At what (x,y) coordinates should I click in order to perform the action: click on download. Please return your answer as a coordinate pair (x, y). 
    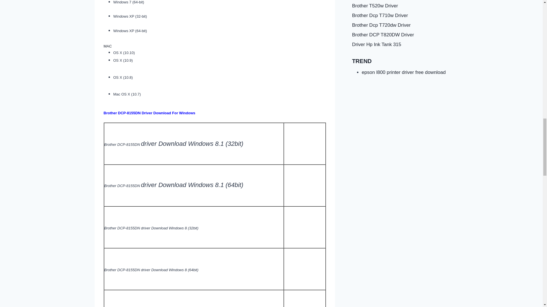
    Looking at the image, I should click on (305, 144).